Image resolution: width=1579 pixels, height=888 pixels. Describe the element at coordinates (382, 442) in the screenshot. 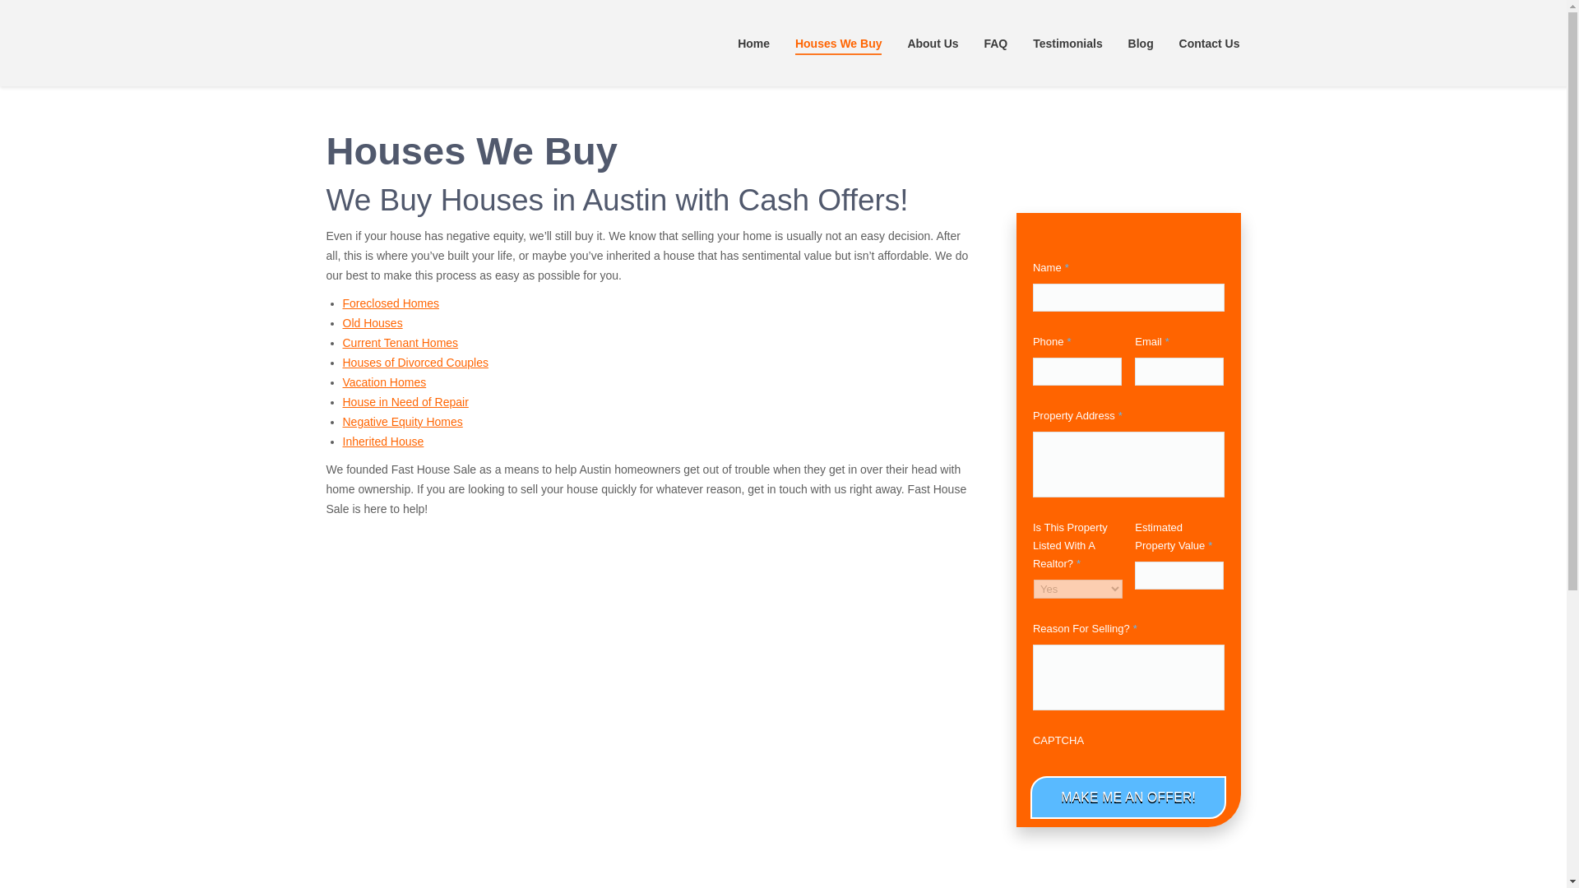

I see `Inherited House` at that location.